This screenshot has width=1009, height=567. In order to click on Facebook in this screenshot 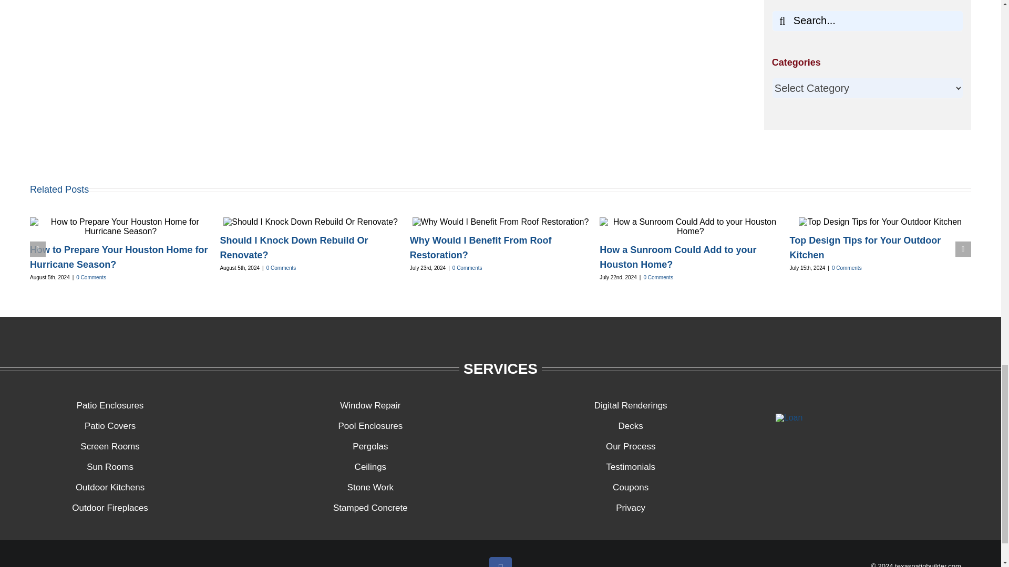, I will do `click(500, 562)`.